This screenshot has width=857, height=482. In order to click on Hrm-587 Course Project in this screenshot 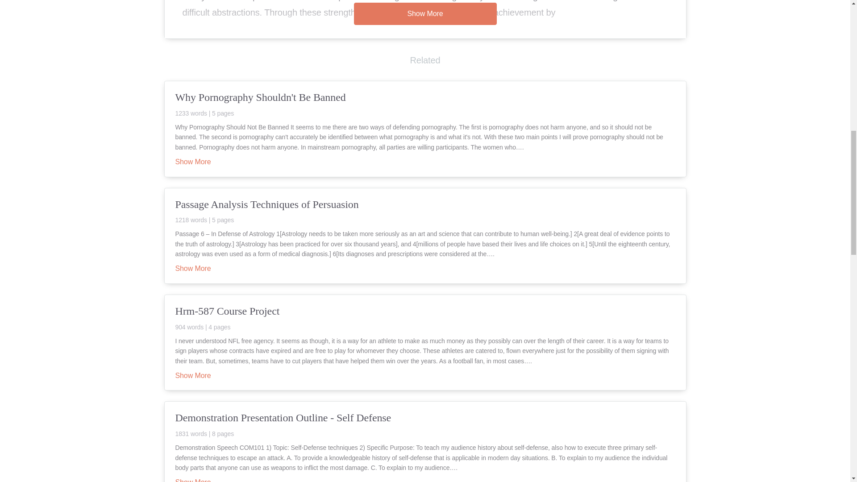, I will do `click(425, 317)`.